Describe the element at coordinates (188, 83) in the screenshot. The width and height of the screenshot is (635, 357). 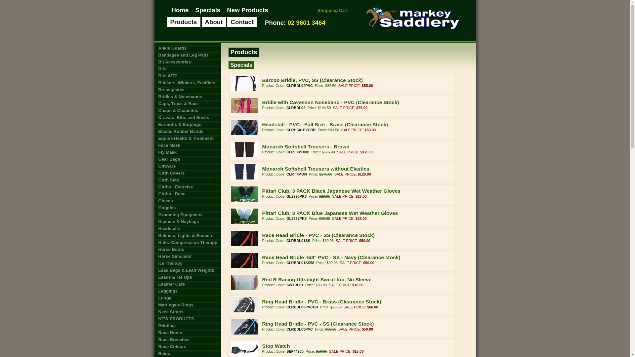
I see `Blinkers, Winkers, Pacifiers` at that location.